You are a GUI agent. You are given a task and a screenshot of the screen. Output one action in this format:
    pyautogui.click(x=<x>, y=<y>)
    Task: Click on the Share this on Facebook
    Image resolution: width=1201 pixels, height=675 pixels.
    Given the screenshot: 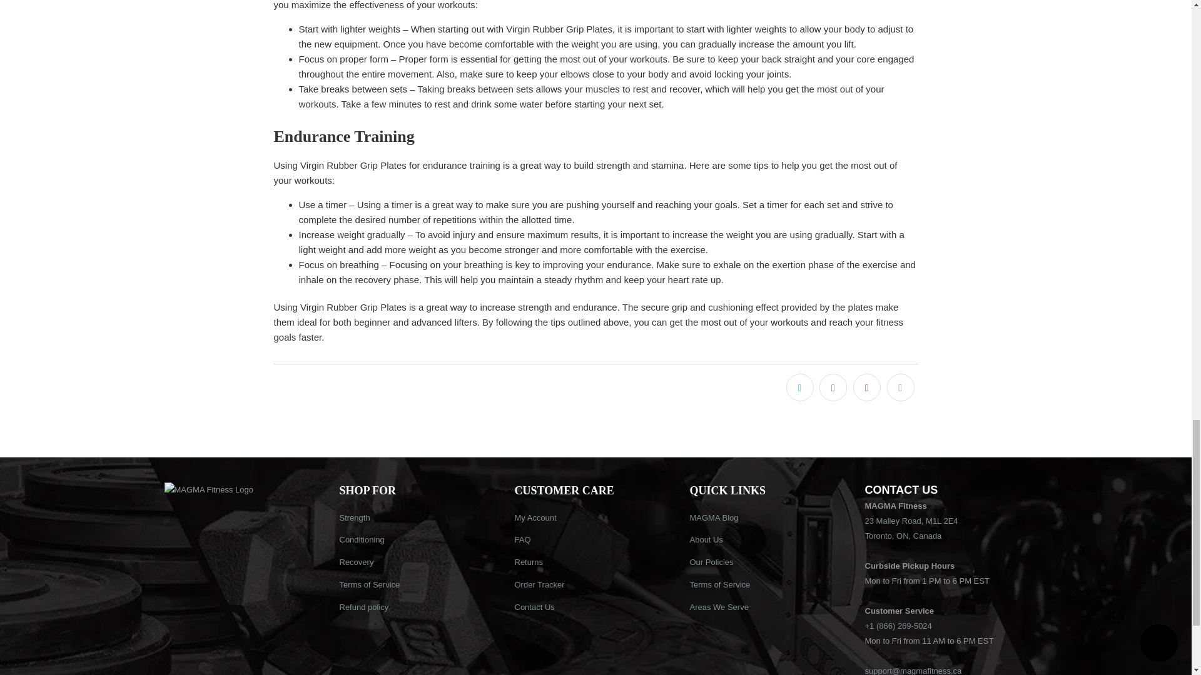 What is the action you would take?
    pyautogui.click(x=833, y=387)
    